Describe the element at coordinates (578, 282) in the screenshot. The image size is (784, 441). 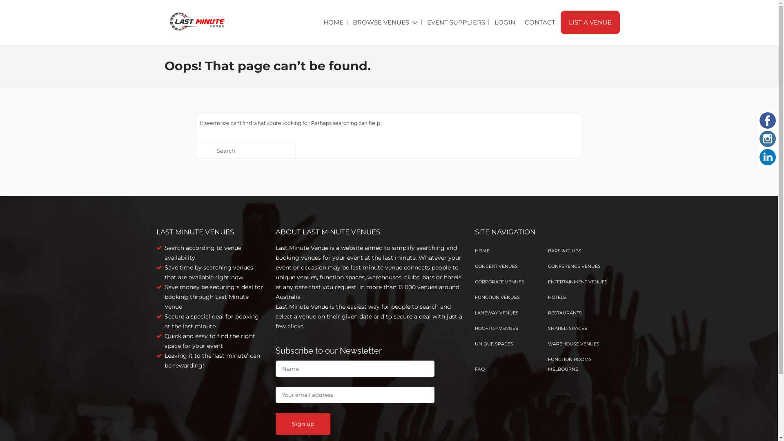
I see `ENTERTAINMENT VENUES` at that location.